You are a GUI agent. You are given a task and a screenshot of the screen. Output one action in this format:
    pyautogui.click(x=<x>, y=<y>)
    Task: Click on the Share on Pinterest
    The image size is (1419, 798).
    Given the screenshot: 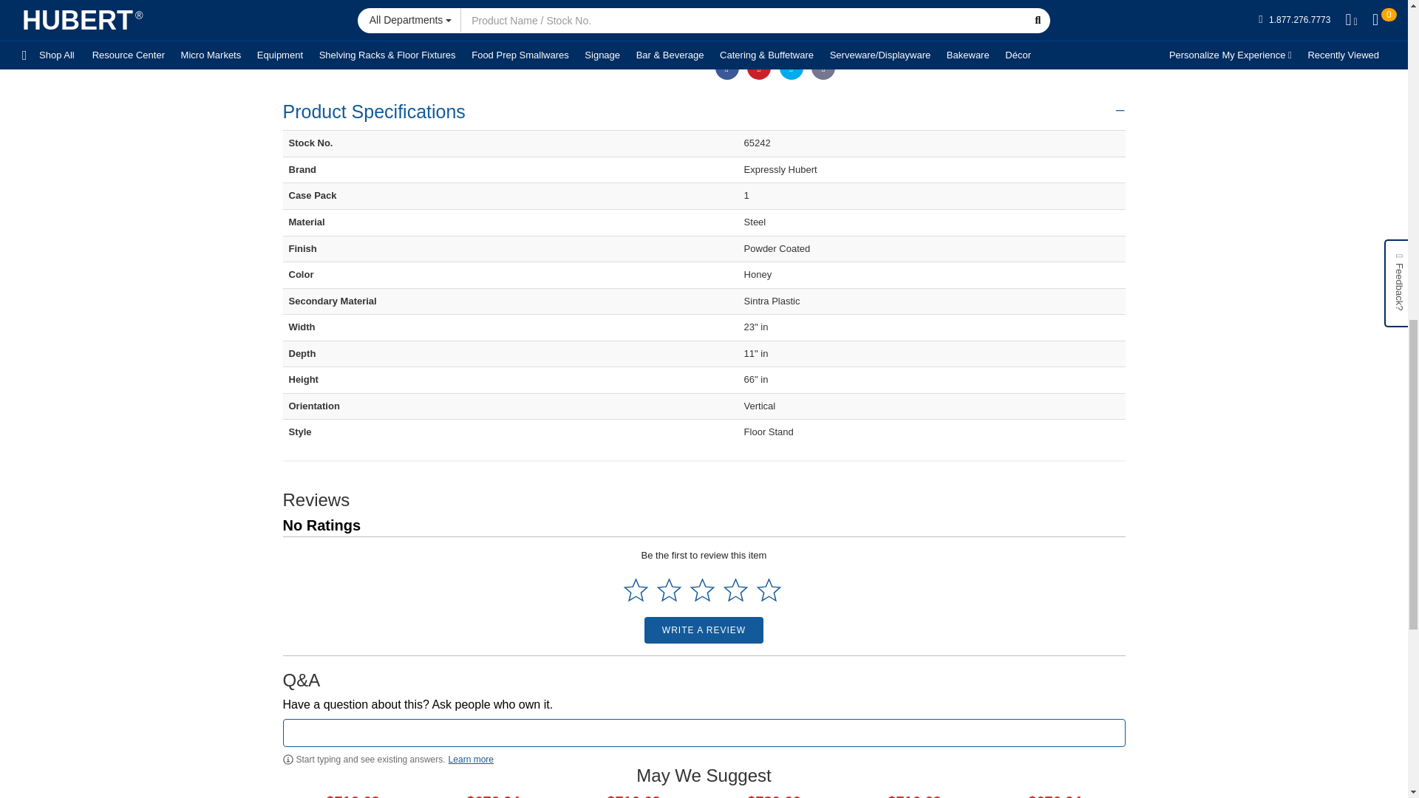 What is the action you would take?
    pyautogui.click(x=758, y=68)
    